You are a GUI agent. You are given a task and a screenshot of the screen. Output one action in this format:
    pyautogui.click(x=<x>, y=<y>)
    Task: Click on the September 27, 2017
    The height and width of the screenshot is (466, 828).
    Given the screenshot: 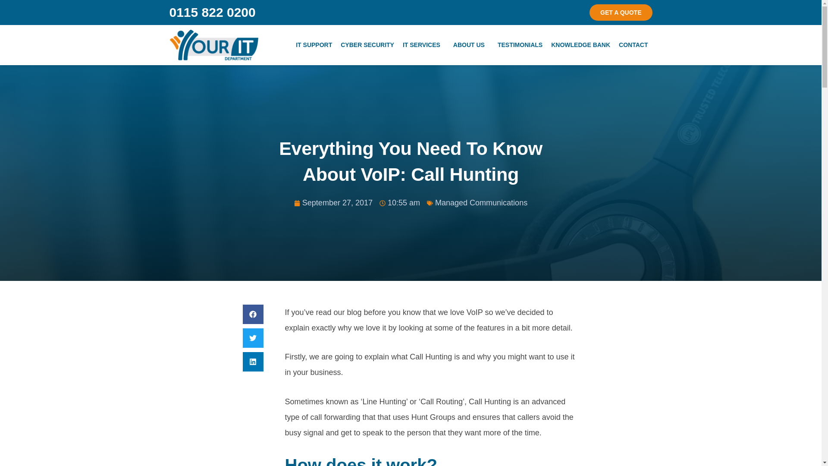 What is the action you would take?
    pyautogui.click(x=333, y=203)
    